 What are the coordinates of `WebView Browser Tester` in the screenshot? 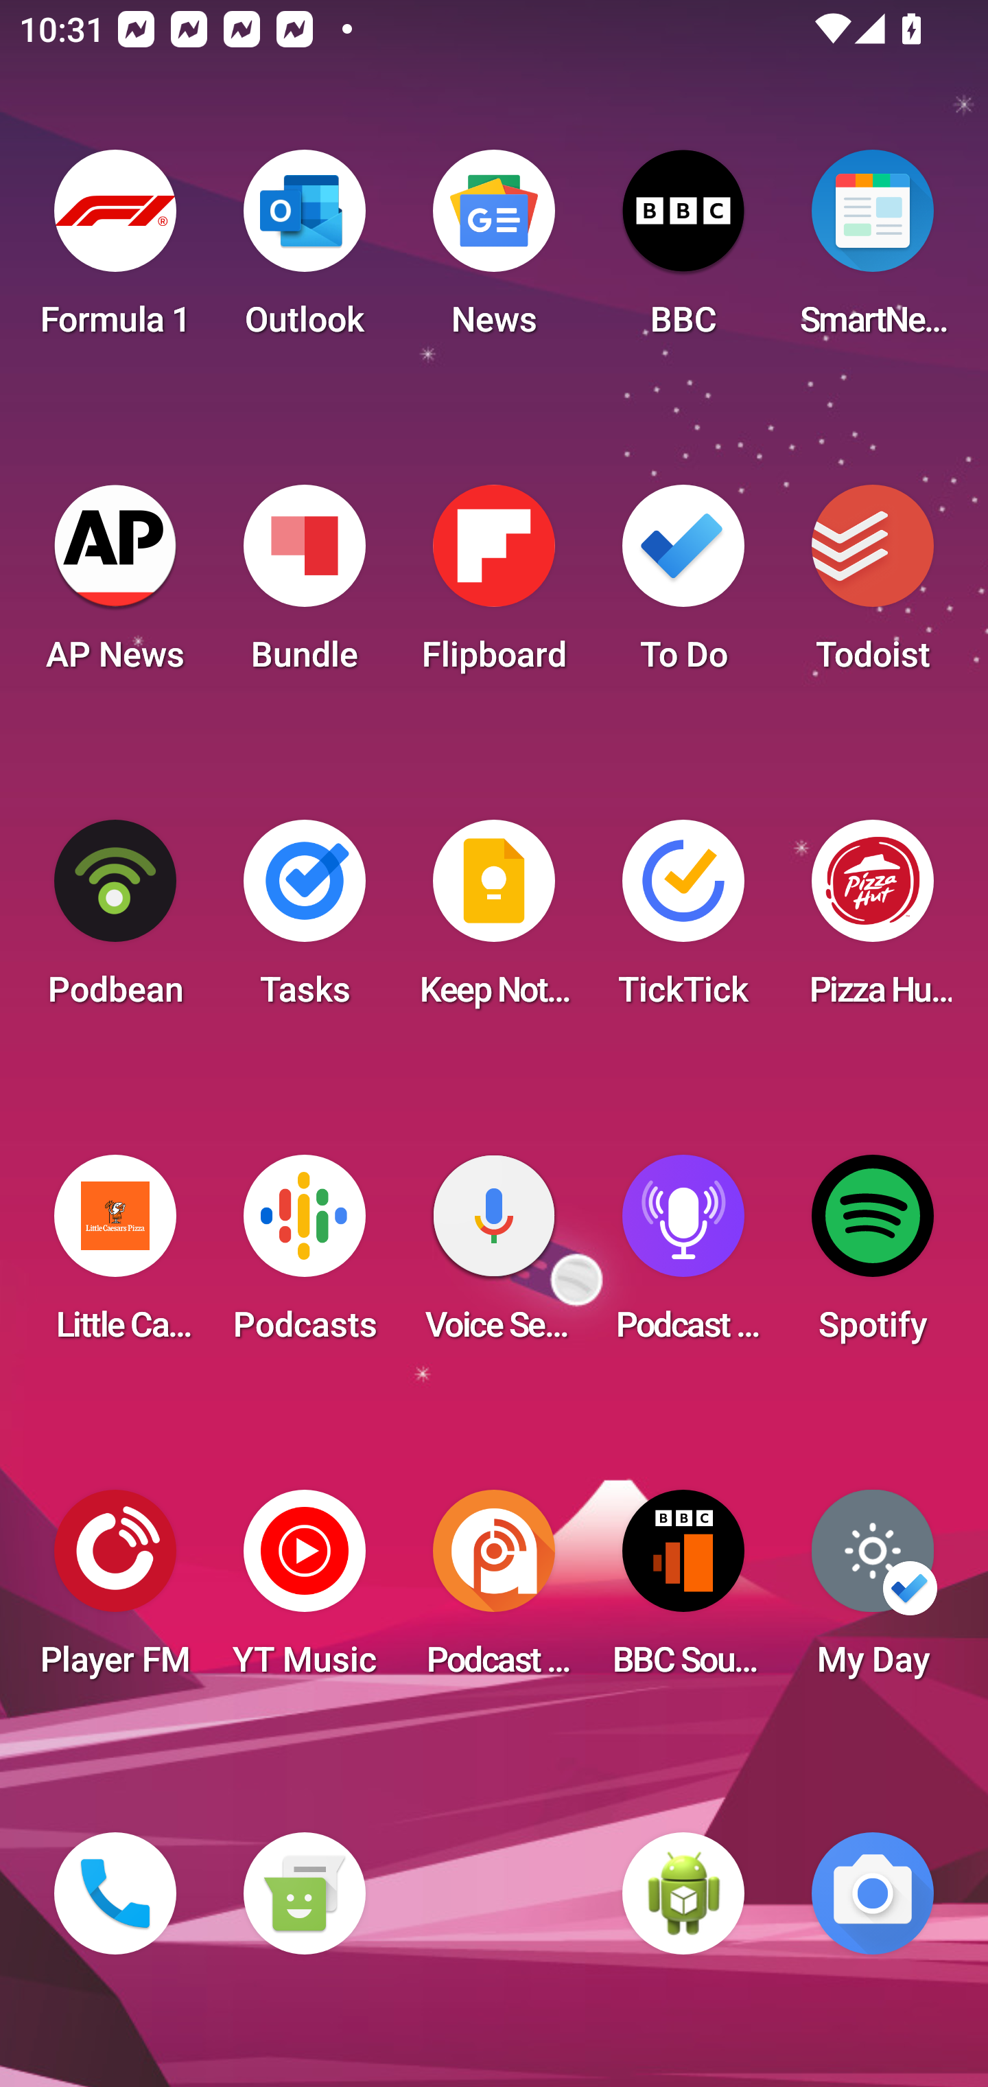 It's located at (683, 1893).